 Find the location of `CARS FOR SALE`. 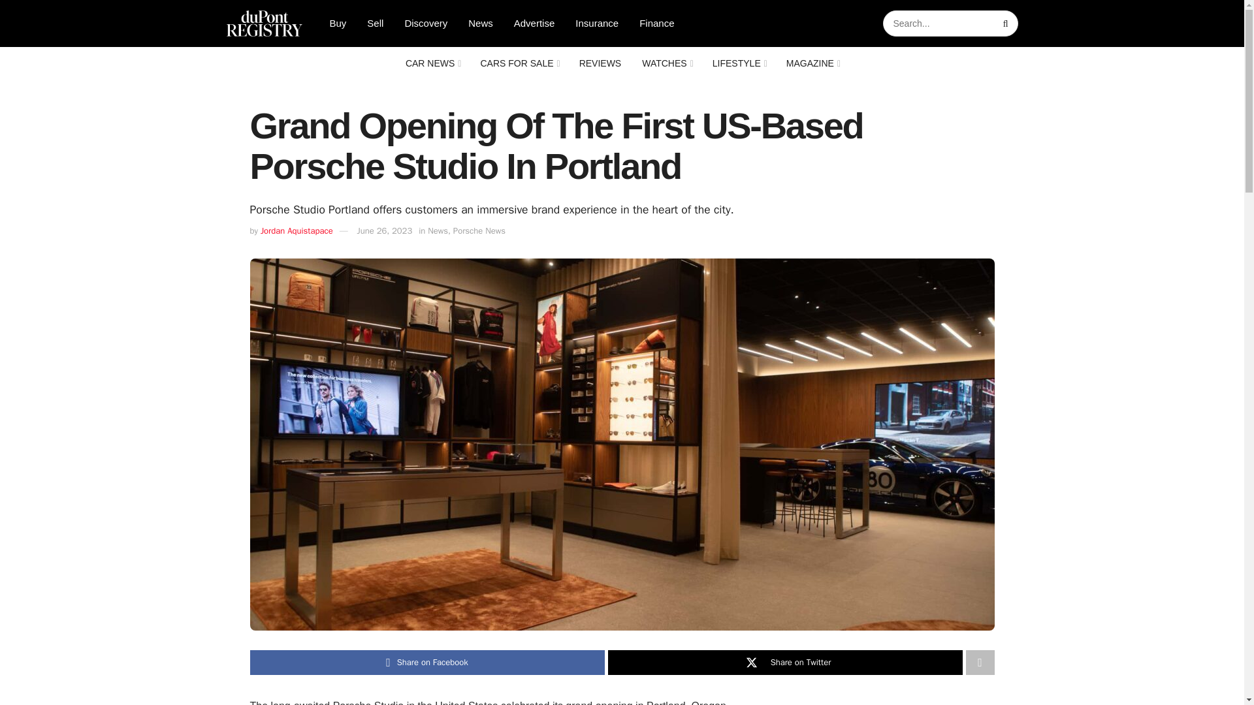

CARS FOR SALE is located at coordinates (519, 63).